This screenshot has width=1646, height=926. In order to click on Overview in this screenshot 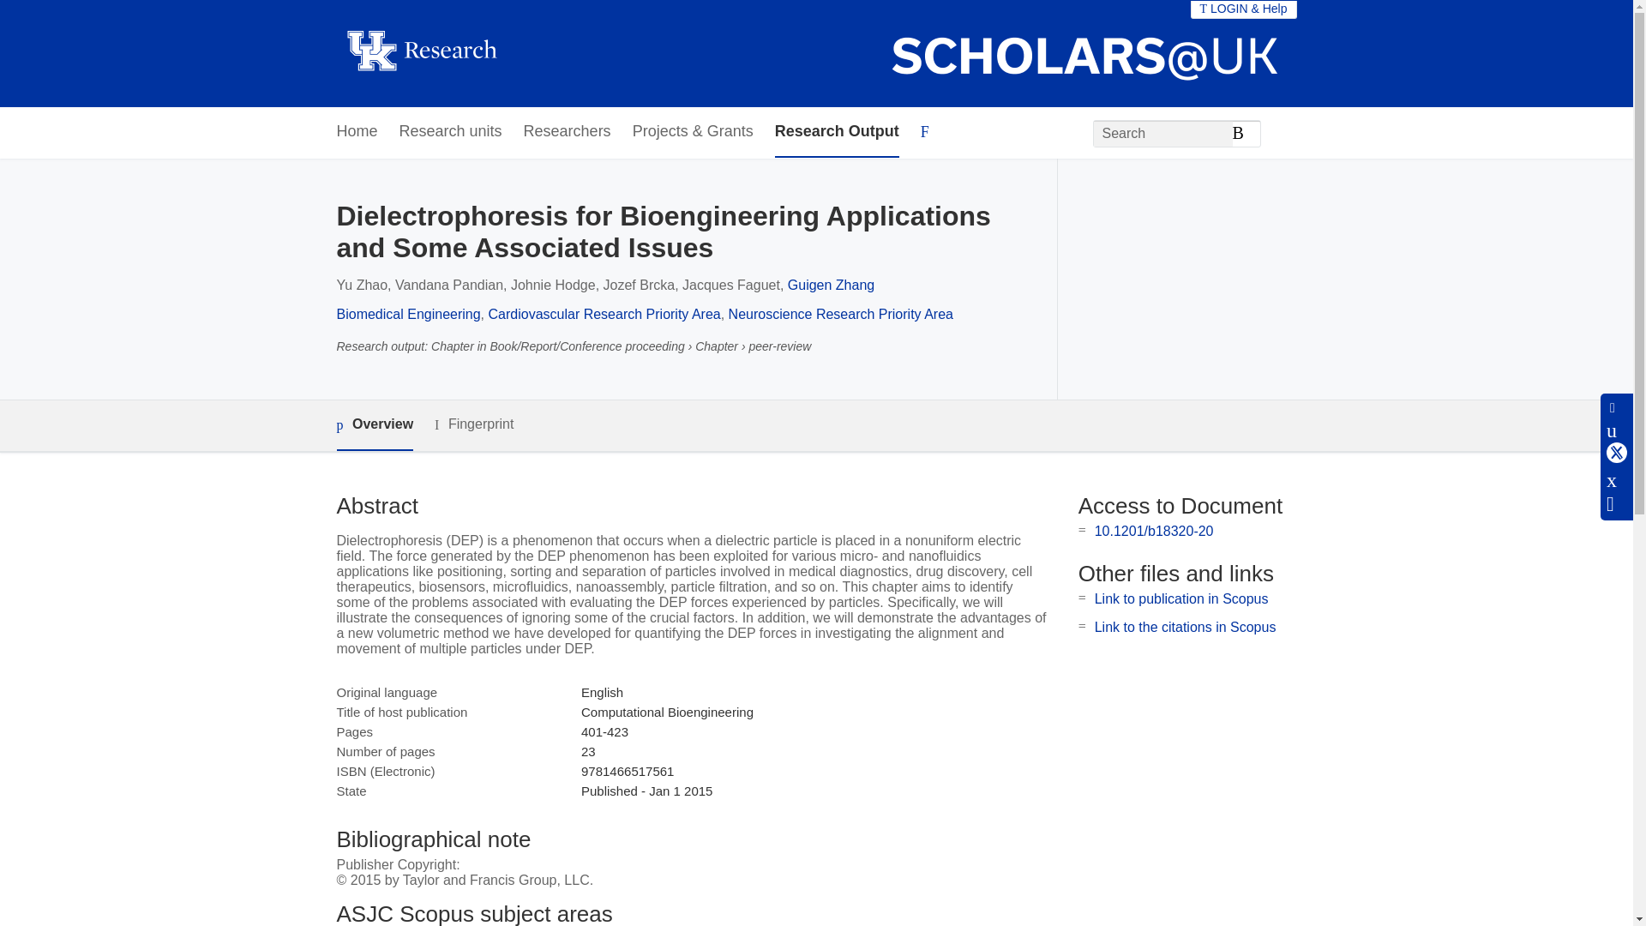, I will do `click(374, 425)`.